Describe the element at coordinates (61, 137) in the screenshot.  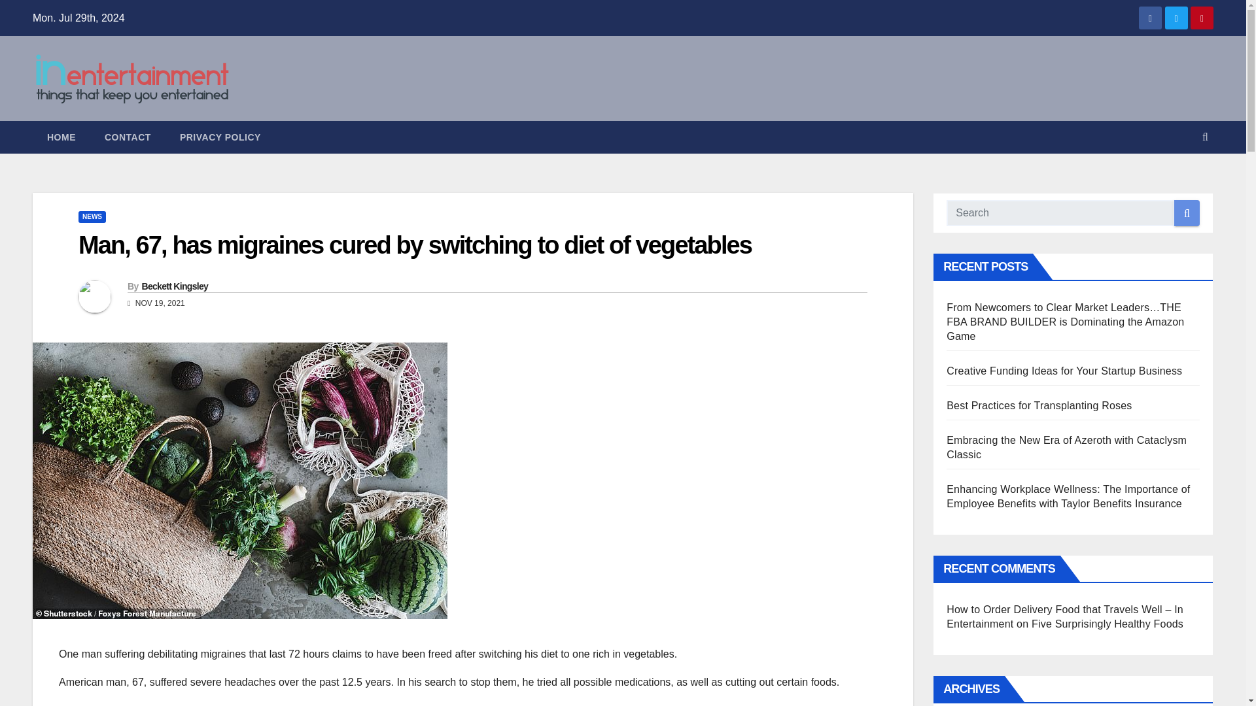
I see `HOME` at that location.